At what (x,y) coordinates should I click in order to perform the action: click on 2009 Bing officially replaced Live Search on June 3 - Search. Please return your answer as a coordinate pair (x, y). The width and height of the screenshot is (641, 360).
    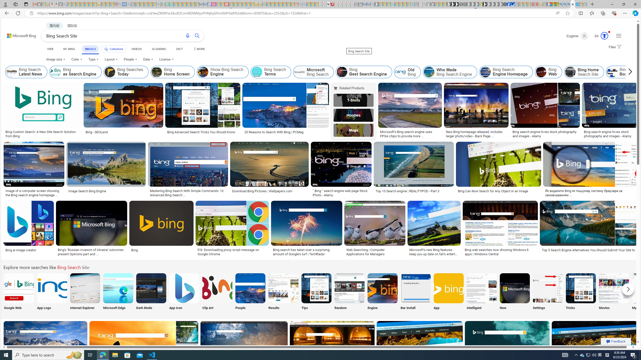
    Looking at the image, I should click on (565, 4).